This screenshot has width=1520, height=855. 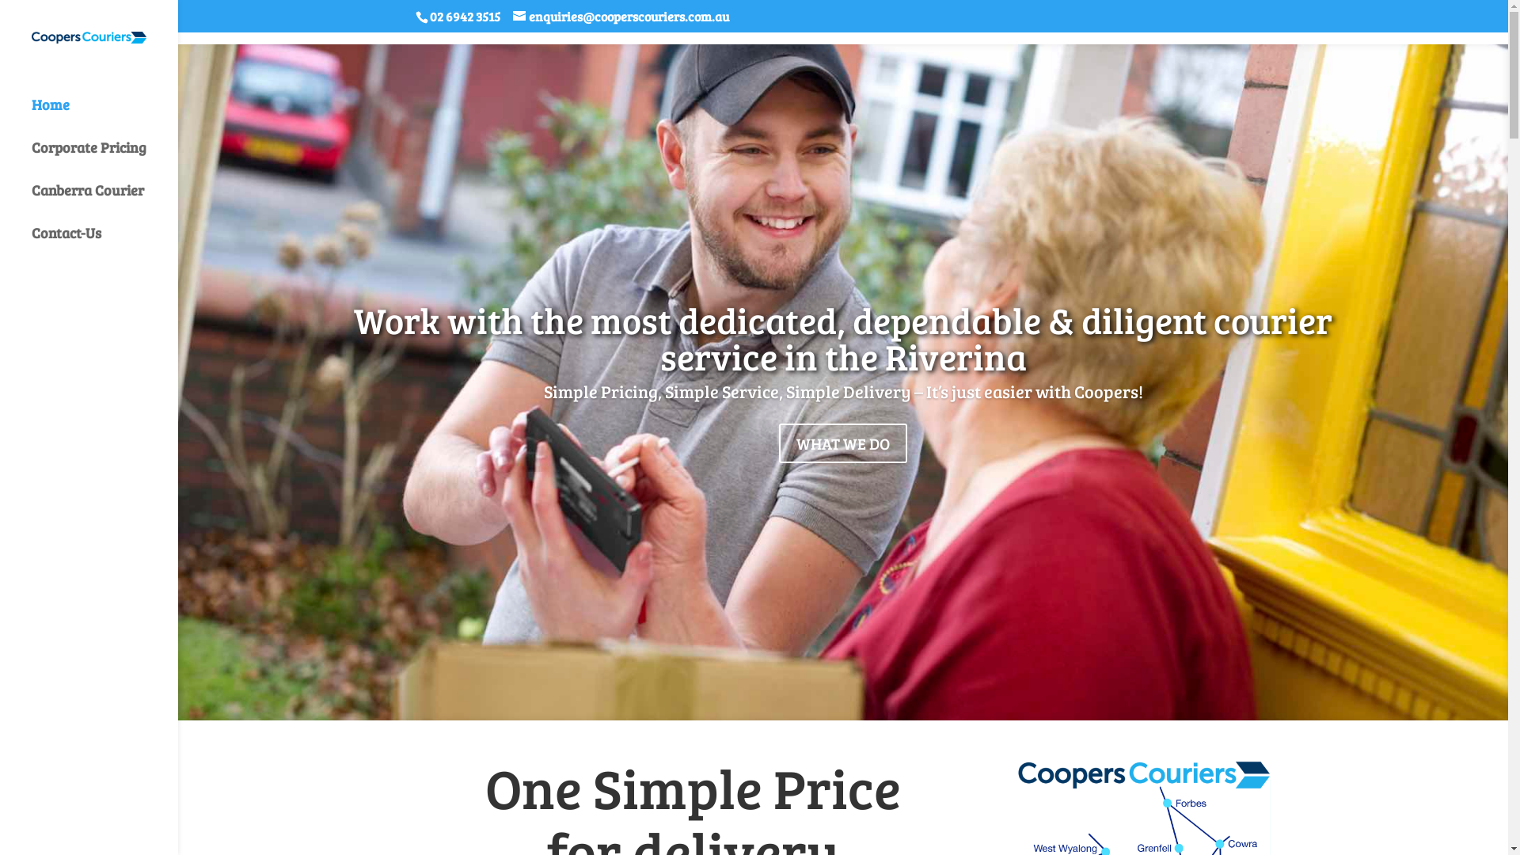 What do you see at coordinates (104, 198) in the screenshot?
I see `Canberra Courier` at bounding box center [104, 198].